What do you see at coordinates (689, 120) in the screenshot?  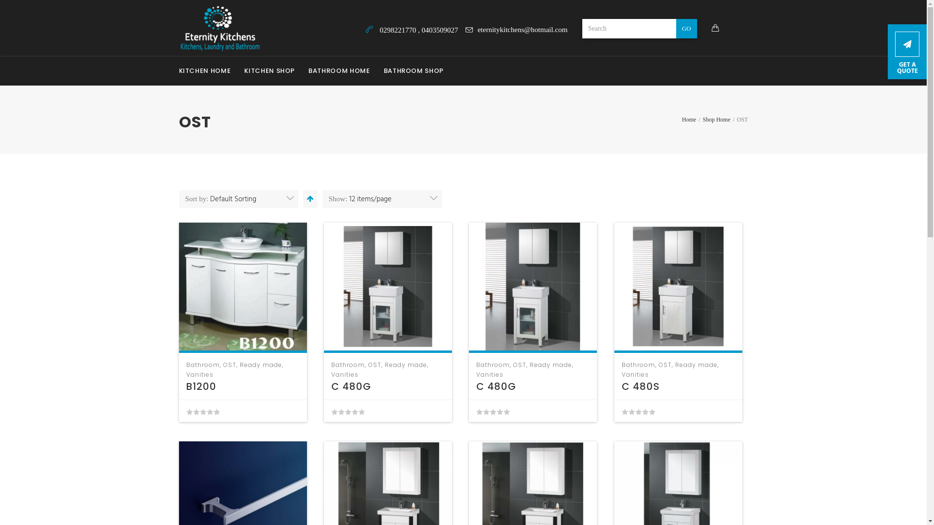 I see `Home` at bounding box center [689, 120].